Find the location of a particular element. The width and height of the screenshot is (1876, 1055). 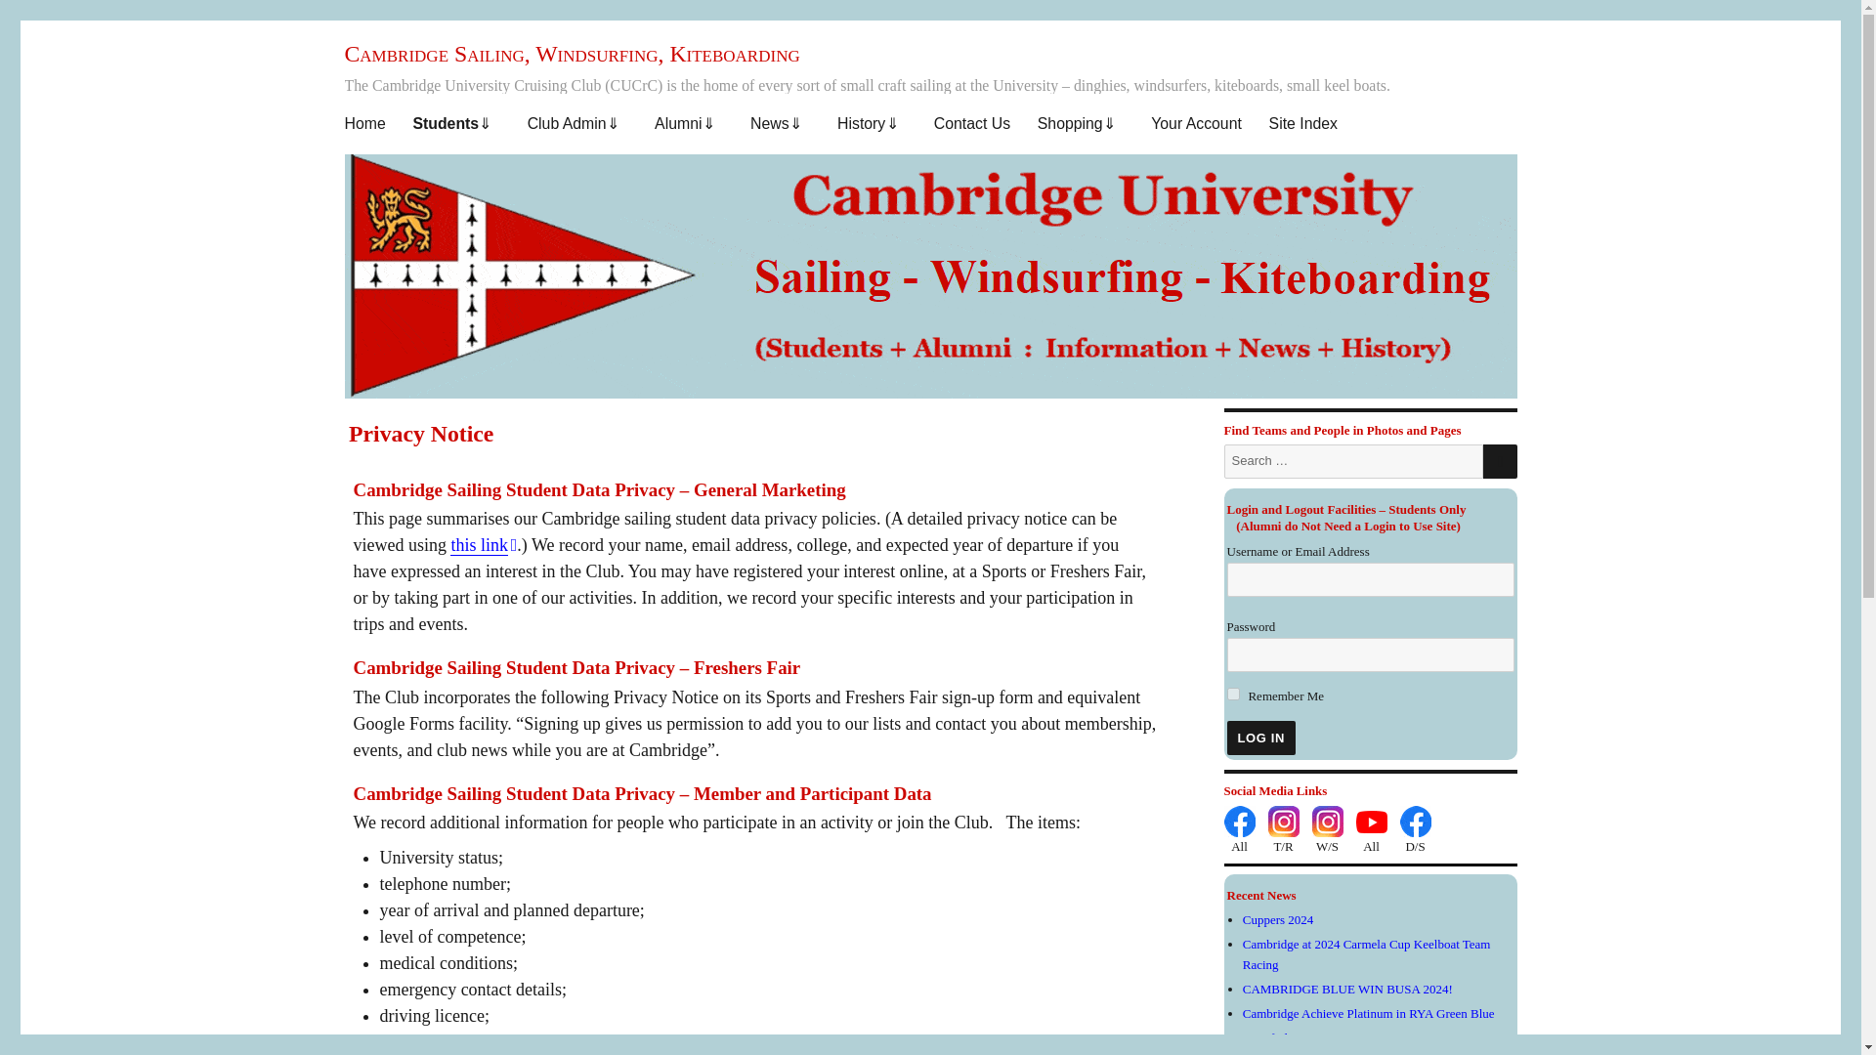

Cambridge Sailing, Windsurfing, Kiteboarding is located at coordinates (571, 54).